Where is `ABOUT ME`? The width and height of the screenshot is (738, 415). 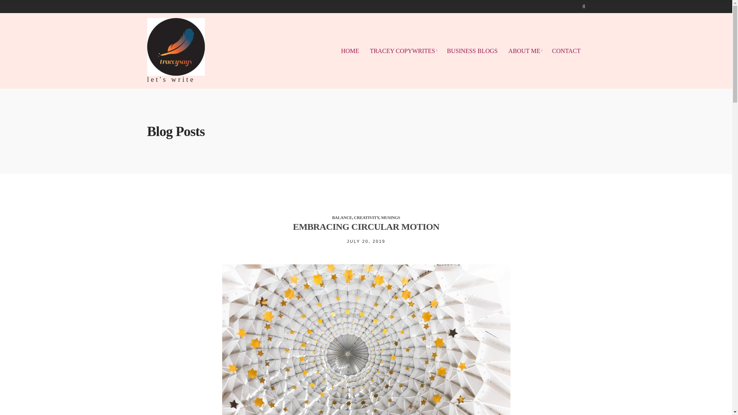 ABOUT ME is located at coordinates (525, 51).